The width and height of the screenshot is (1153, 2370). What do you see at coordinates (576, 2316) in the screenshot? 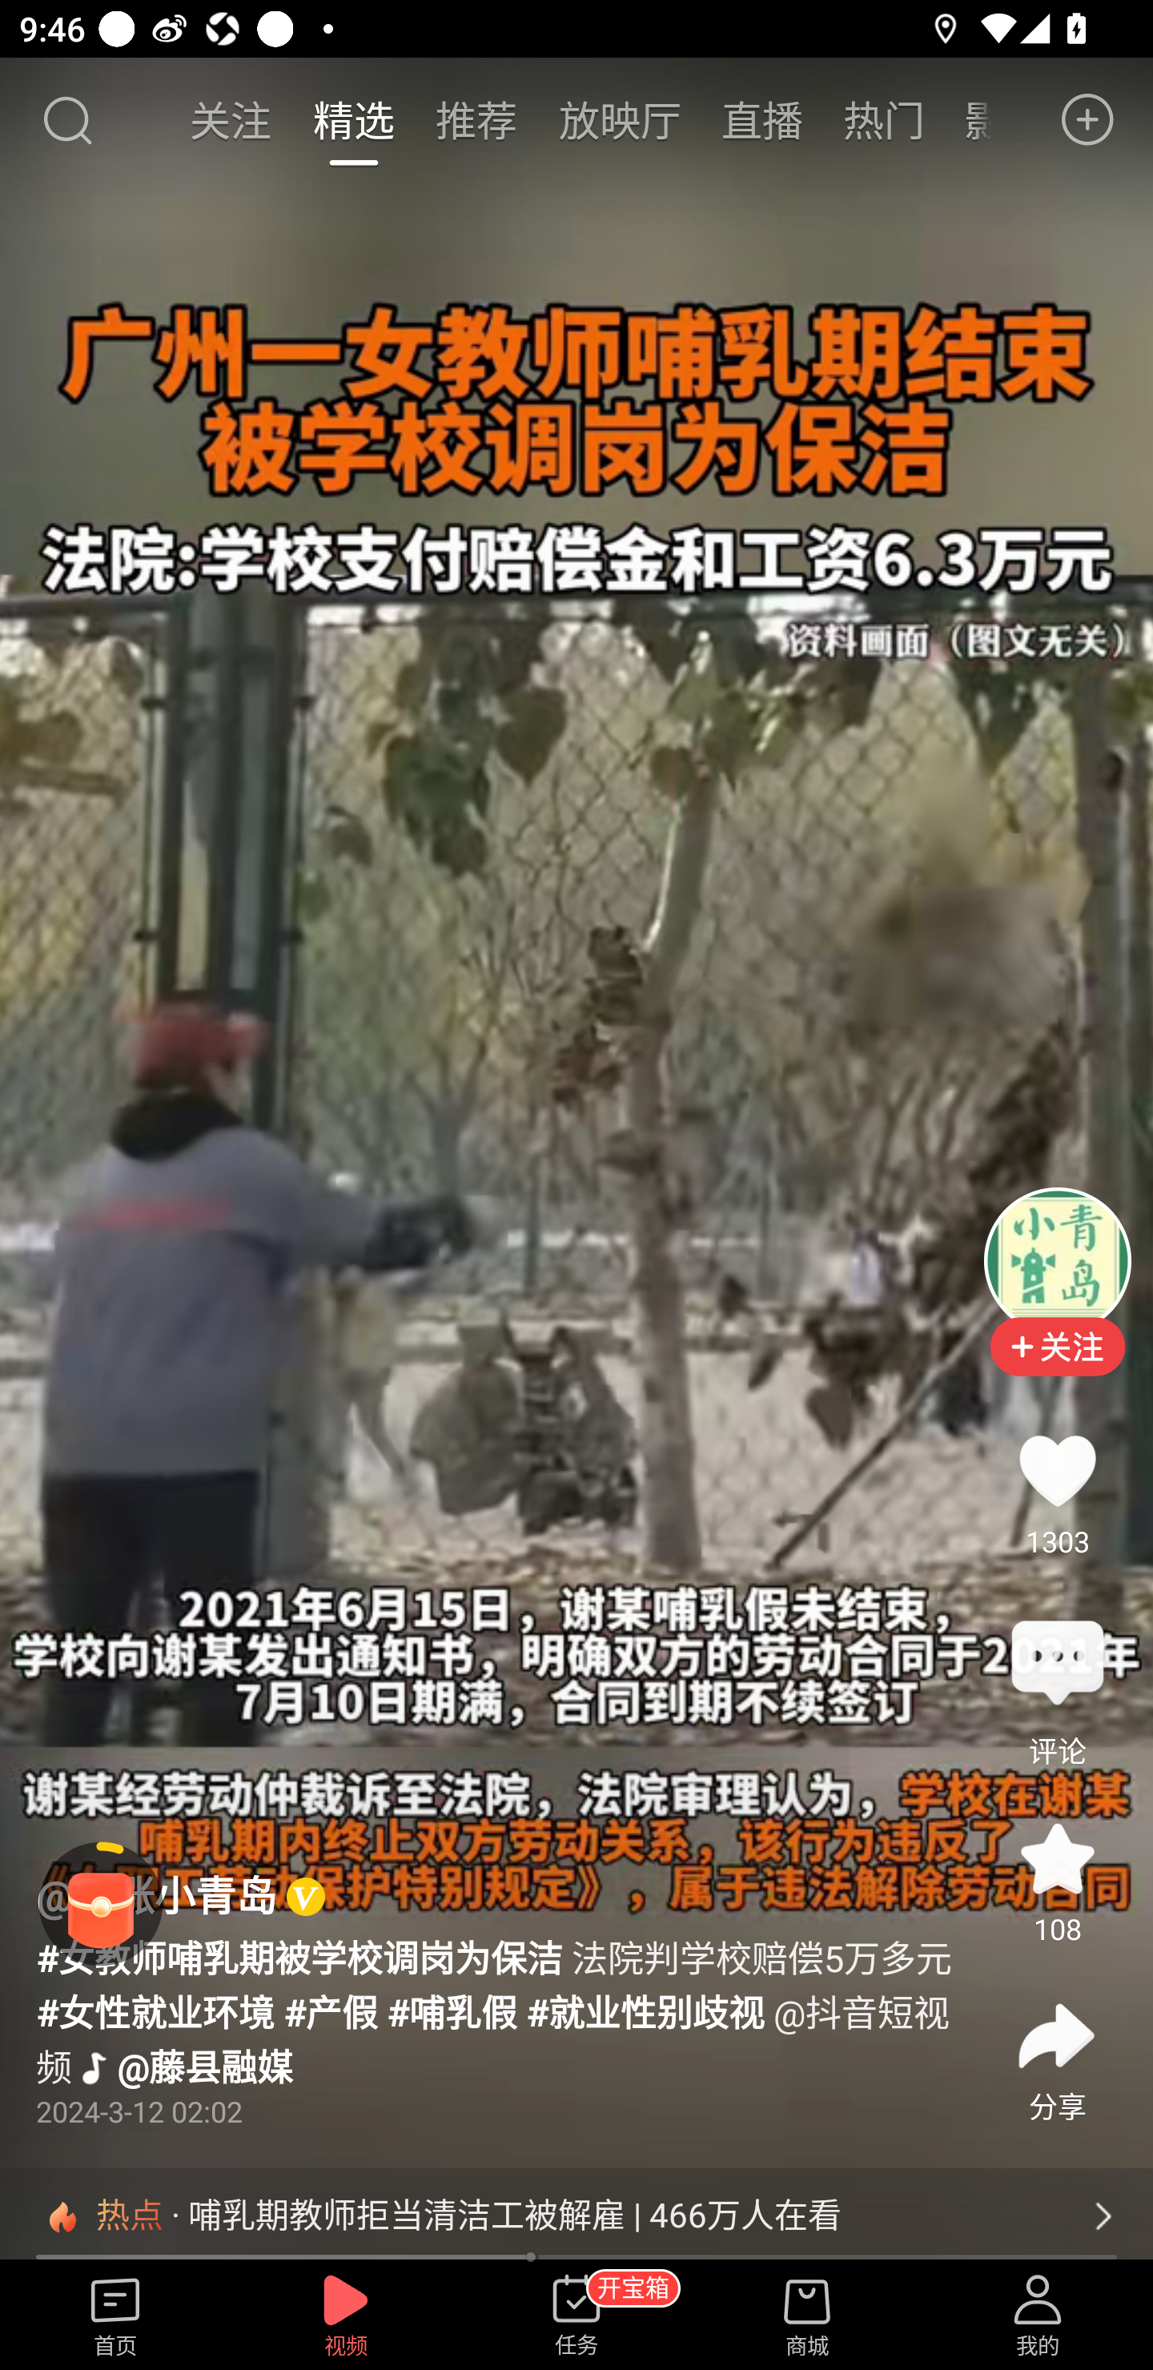
I see `任务 开宝箱` at bounding box center [576, 2316].